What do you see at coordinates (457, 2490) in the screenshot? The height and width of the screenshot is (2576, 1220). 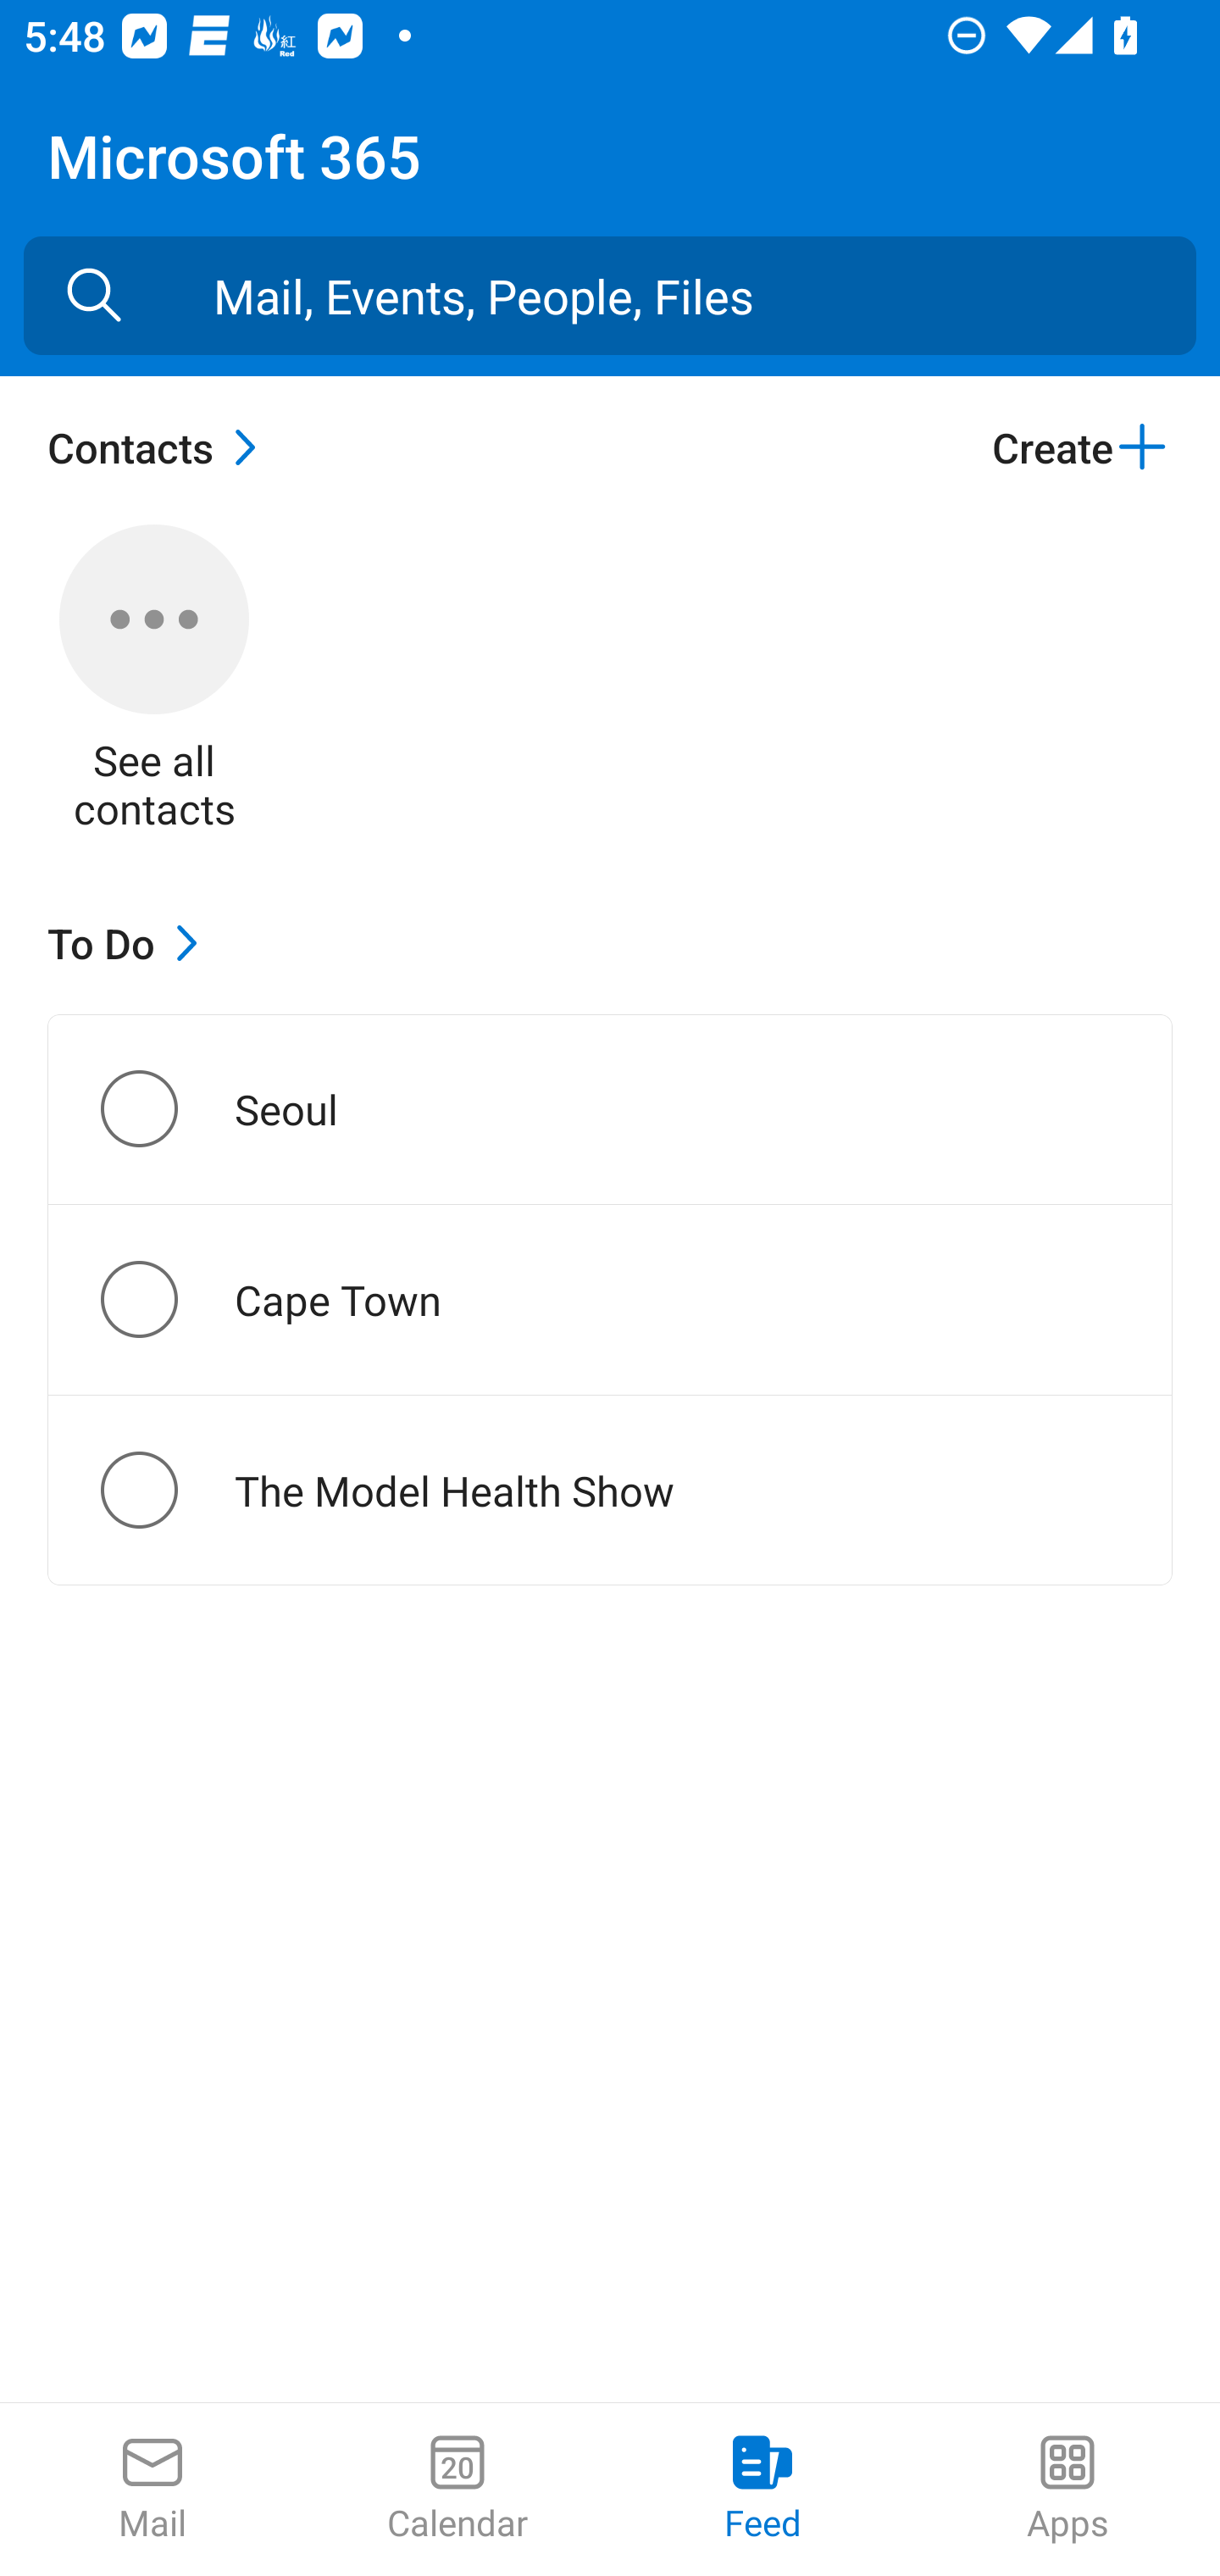 I see `Calendar` at bounding box center [457, 2490].